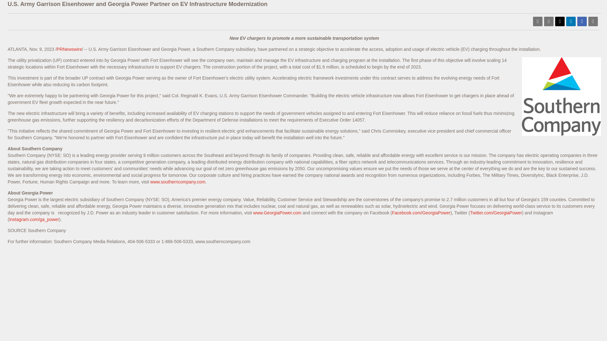  What do you see at coordinates (277, 213) in the screenshot?
I see `www.GeorgiaPower.com` at bounding box center [277, 213].